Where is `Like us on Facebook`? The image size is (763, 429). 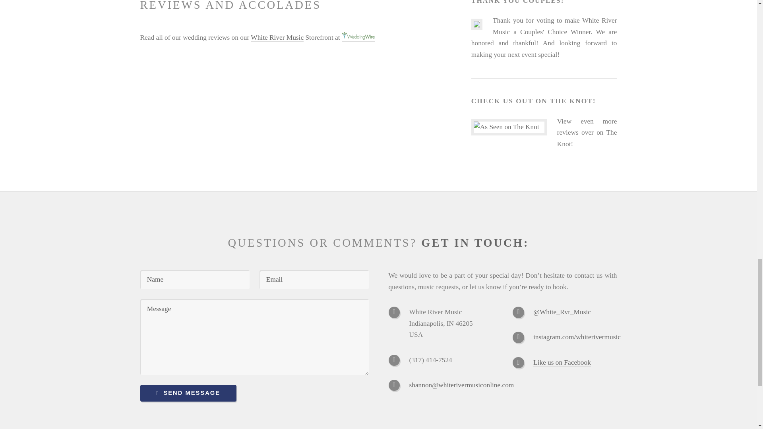 Like us on Facebook is located at coordinates (562, 362).